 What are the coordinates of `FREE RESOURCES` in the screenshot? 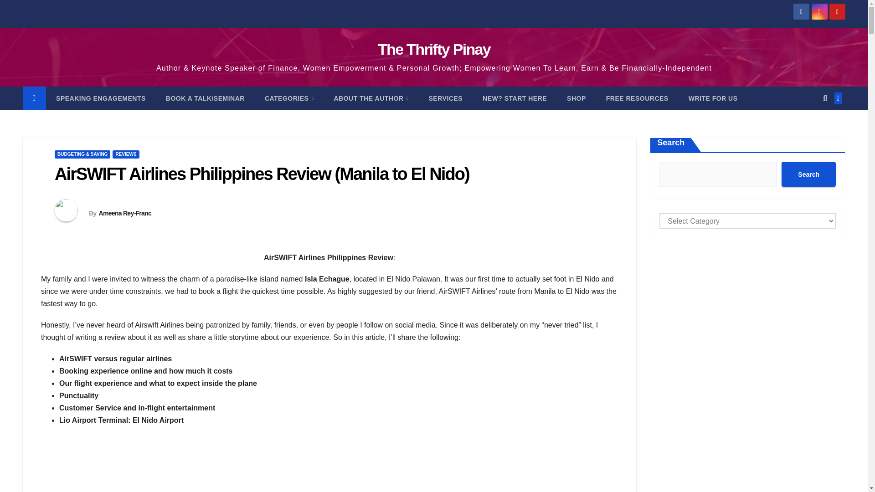 It's located at (637, 98).